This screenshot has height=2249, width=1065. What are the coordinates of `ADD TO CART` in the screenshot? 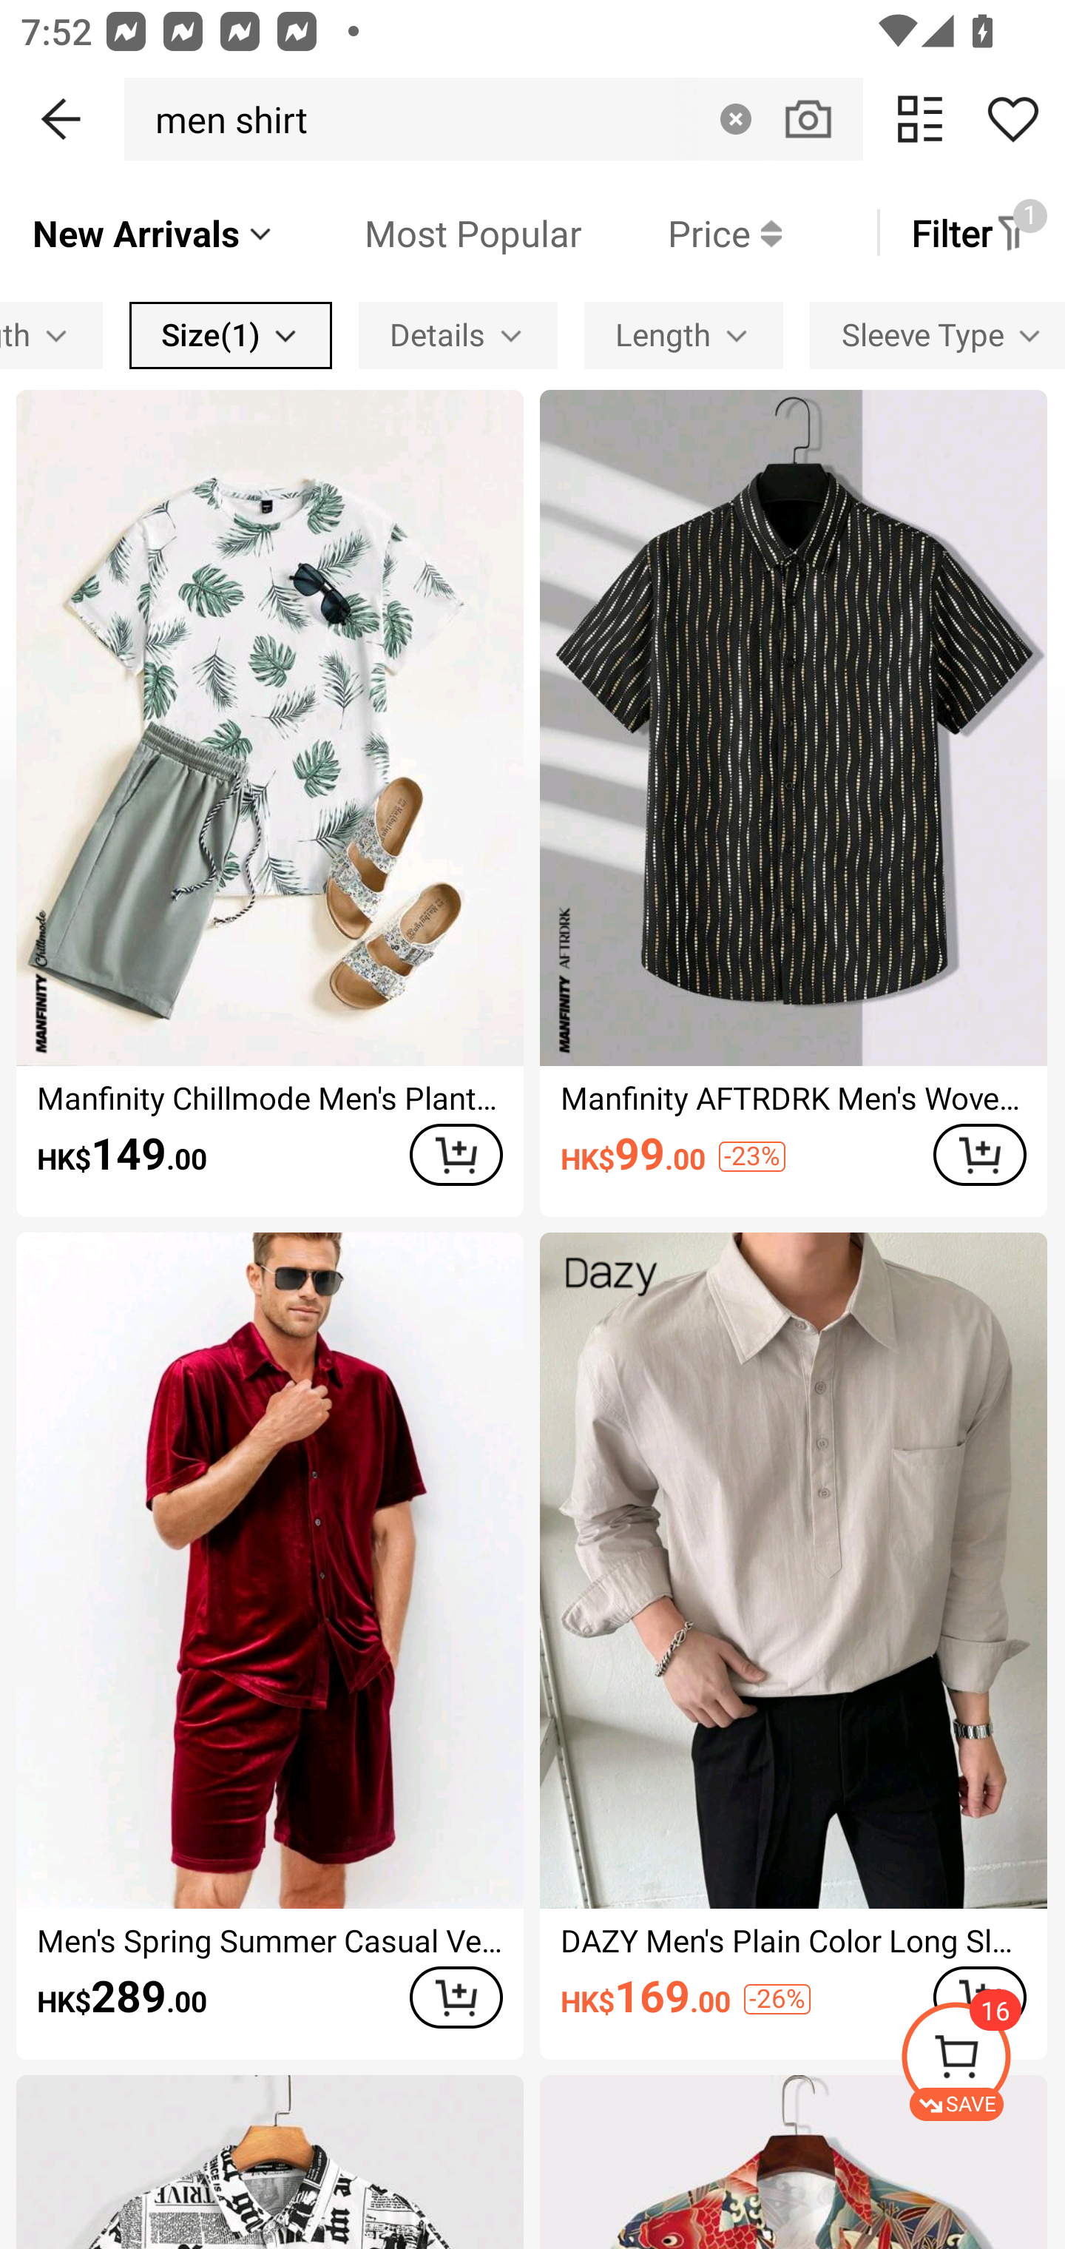 It's located at (456, 1997).